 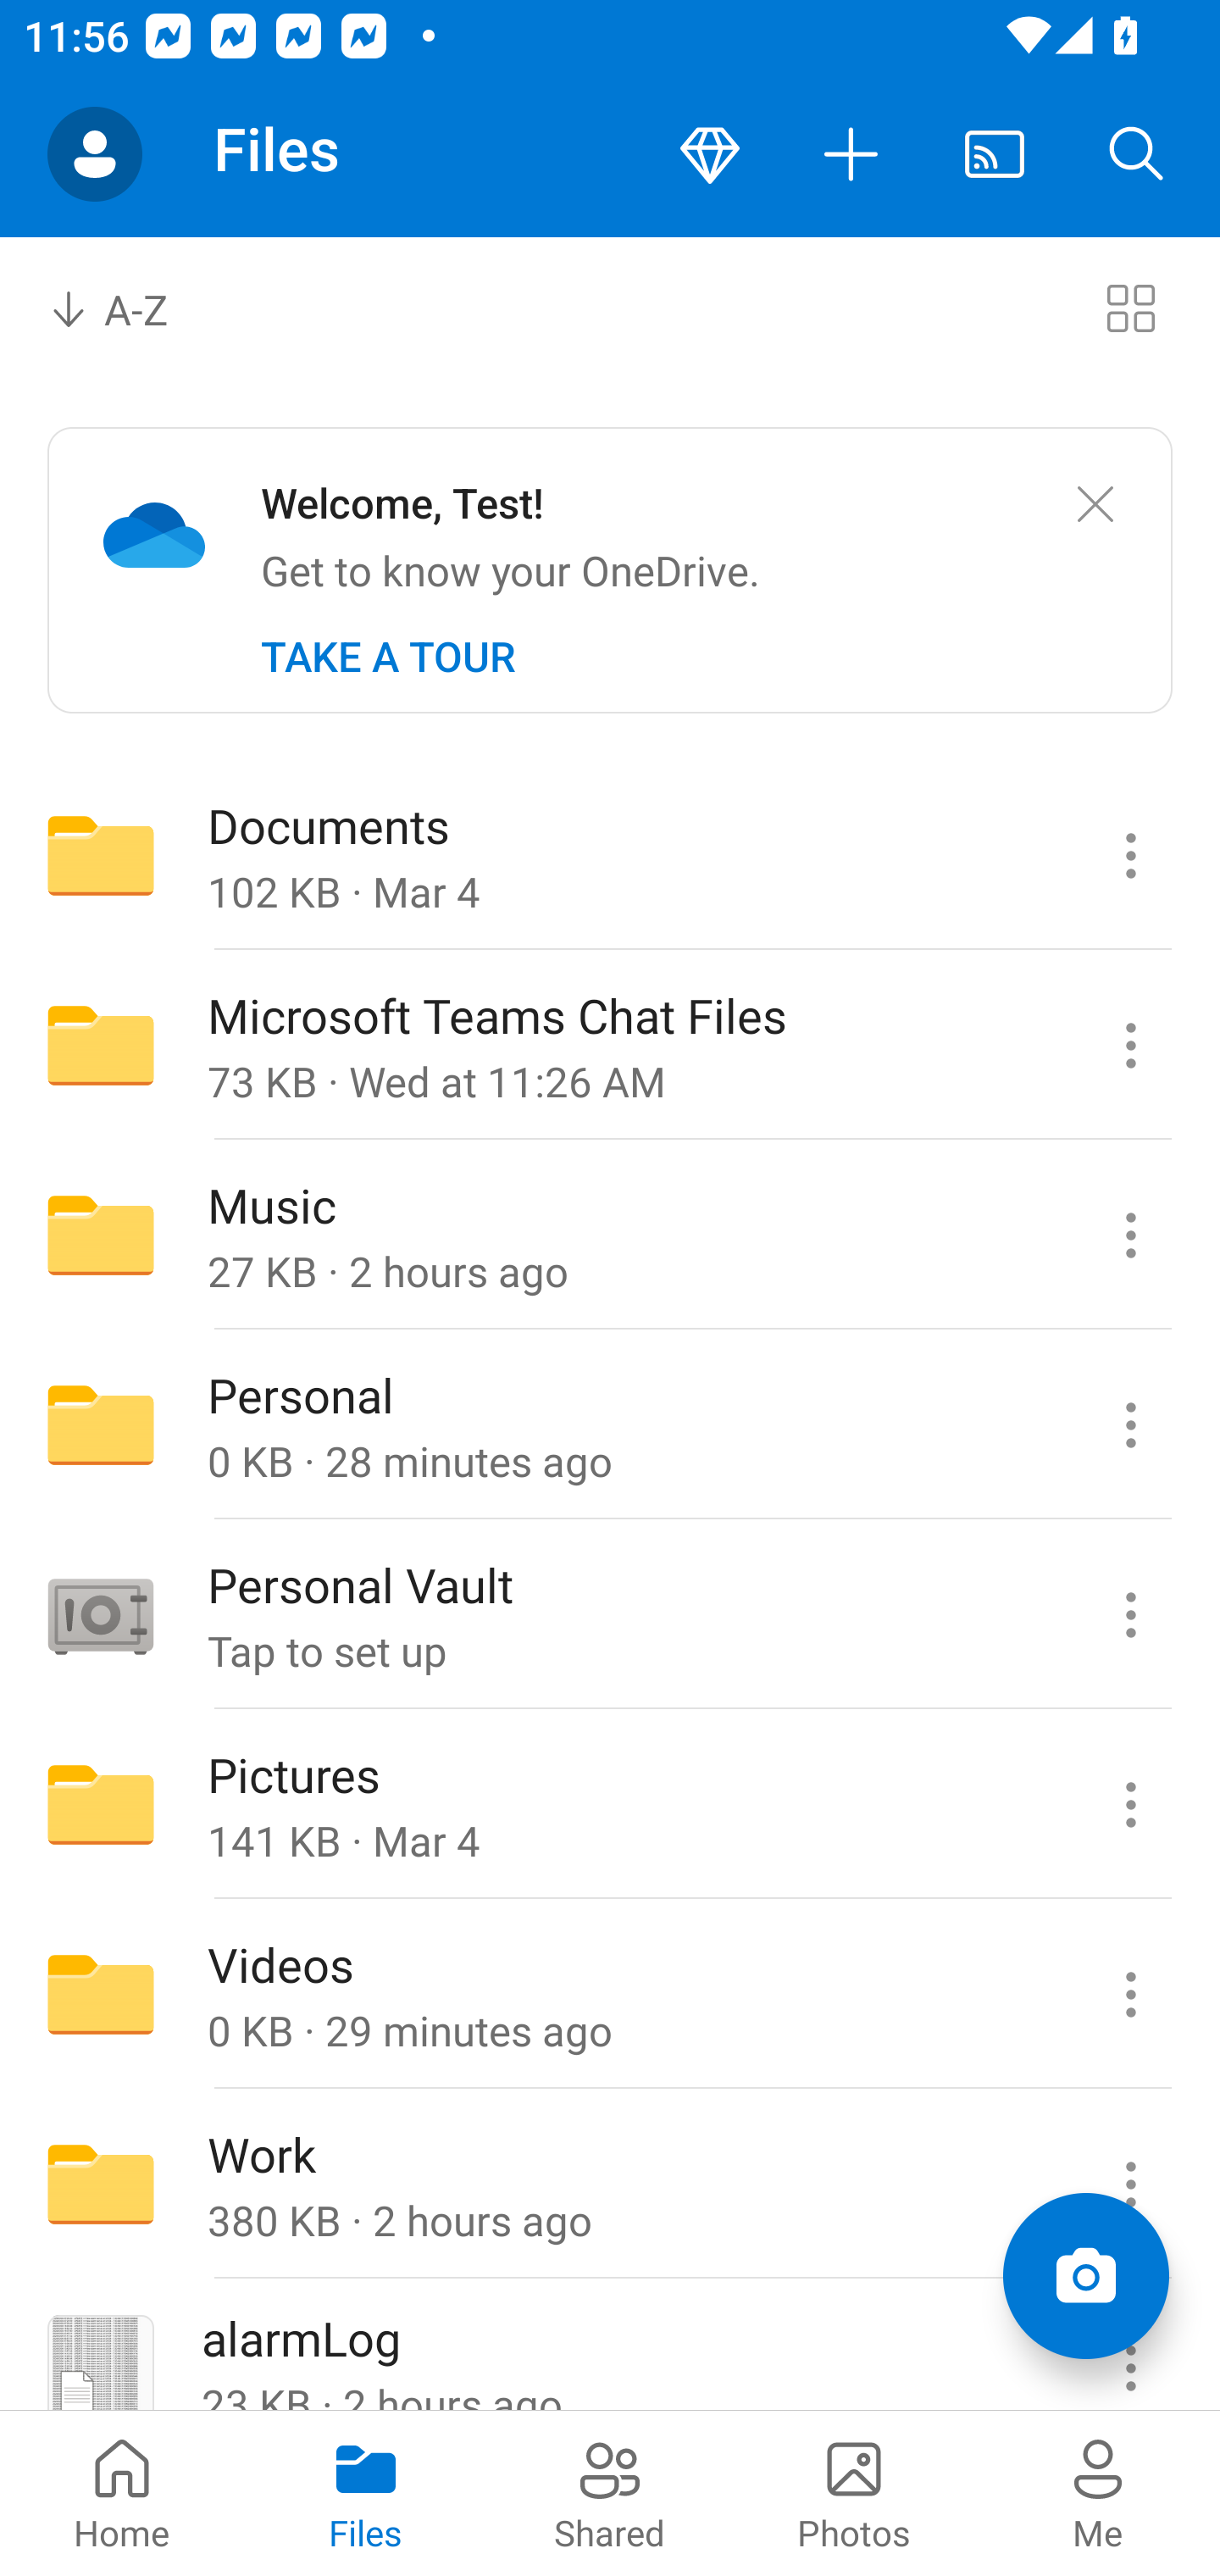 What do you see at coordinates (1130, 1235) in the screenshot?
I see `Music commands` at bounding box center [1130, 1235].